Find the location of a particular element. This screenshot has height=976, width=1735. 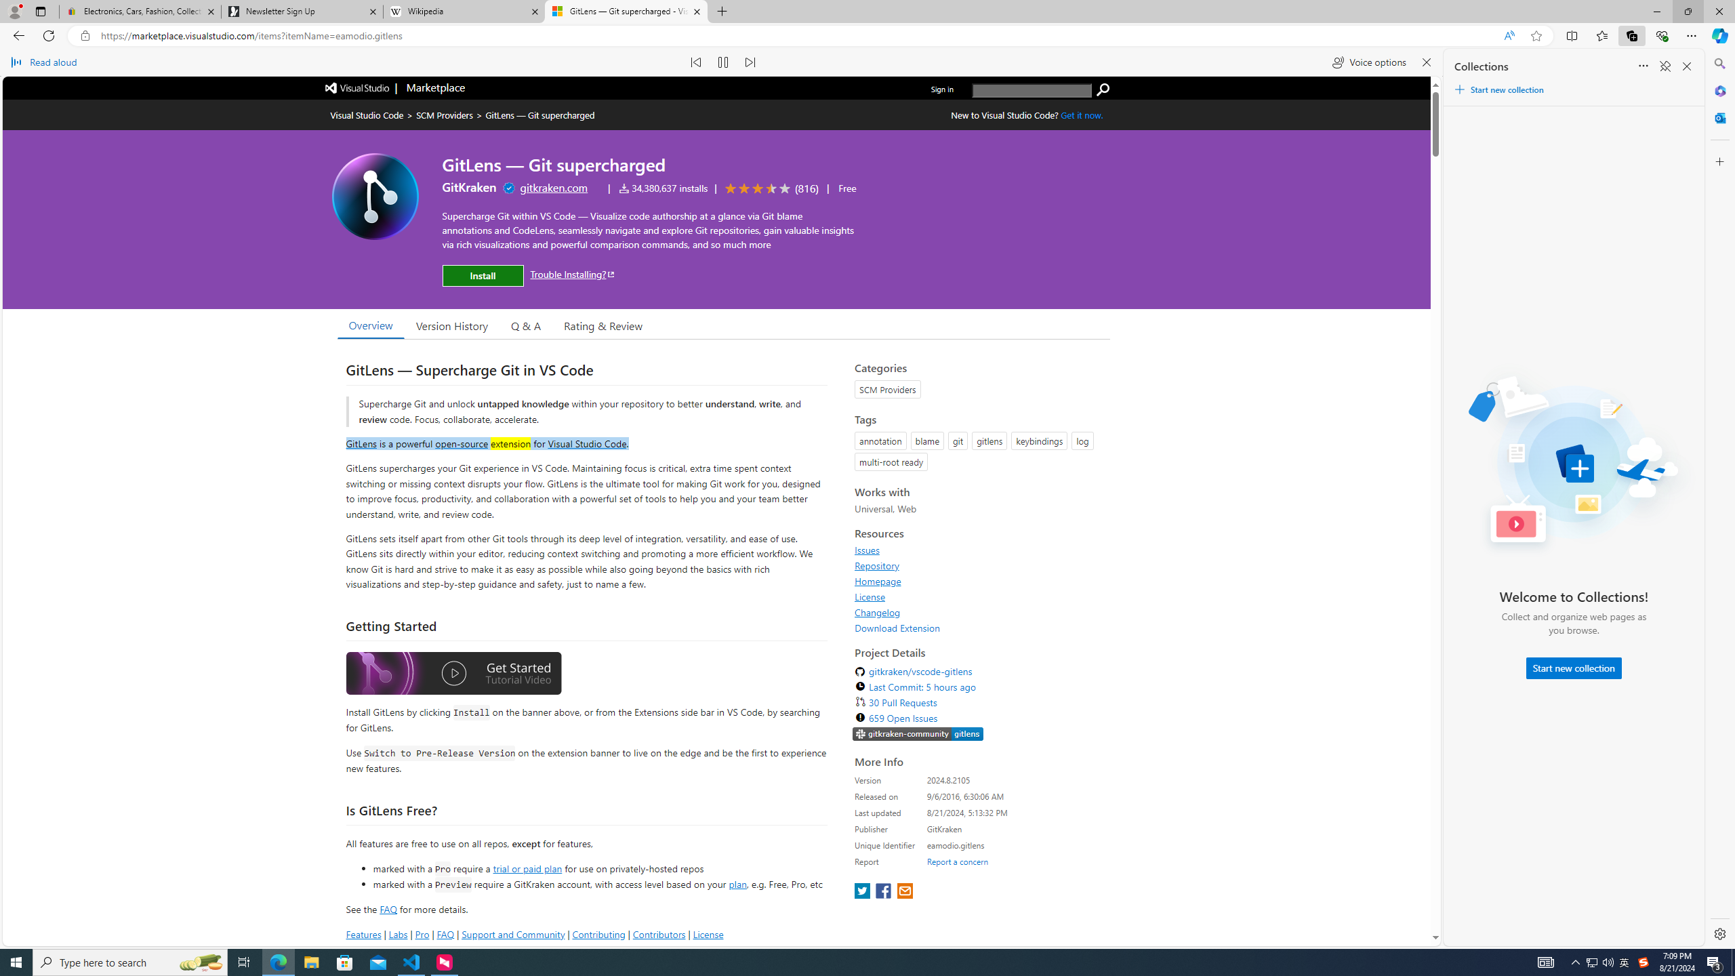

Close Collections is located at coordinates (1687, 66).